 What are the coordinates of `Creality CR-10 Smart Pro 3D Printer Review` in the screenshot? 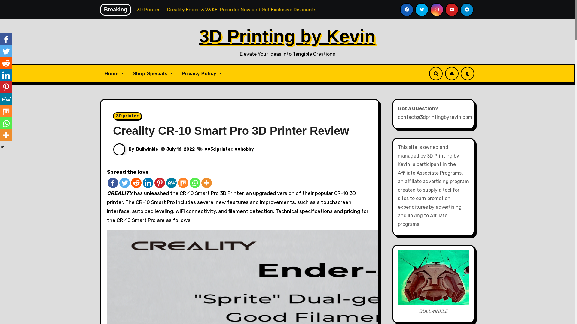 It's located at (231, 131).